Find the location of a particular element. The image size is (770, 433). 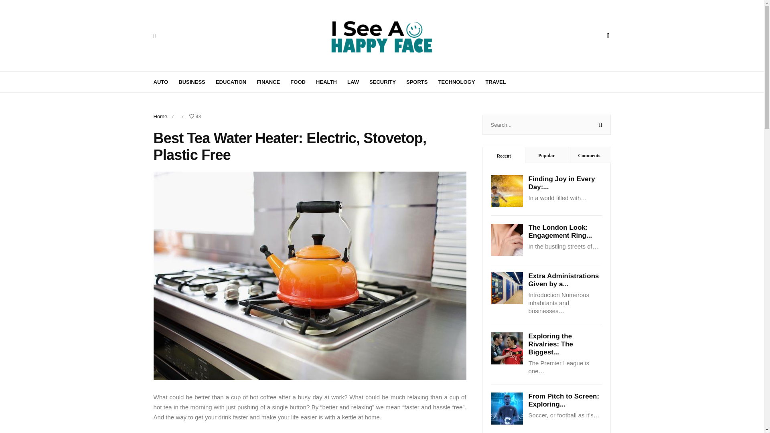

AUTO is located at coordinates (165, 81).